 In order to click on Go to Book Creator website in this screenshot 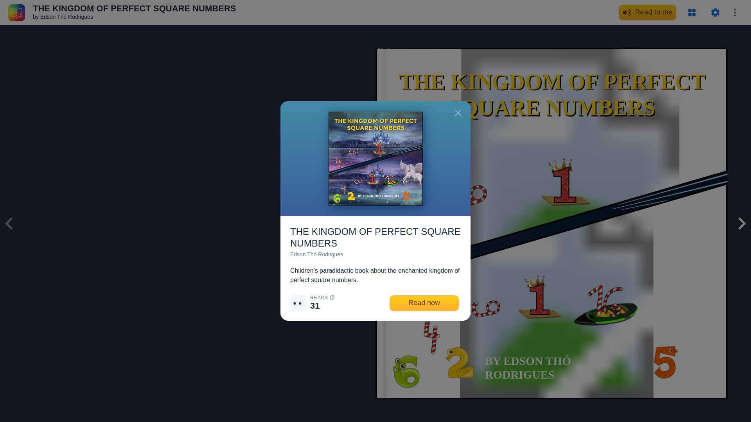, I will do `click(16, 12)`.